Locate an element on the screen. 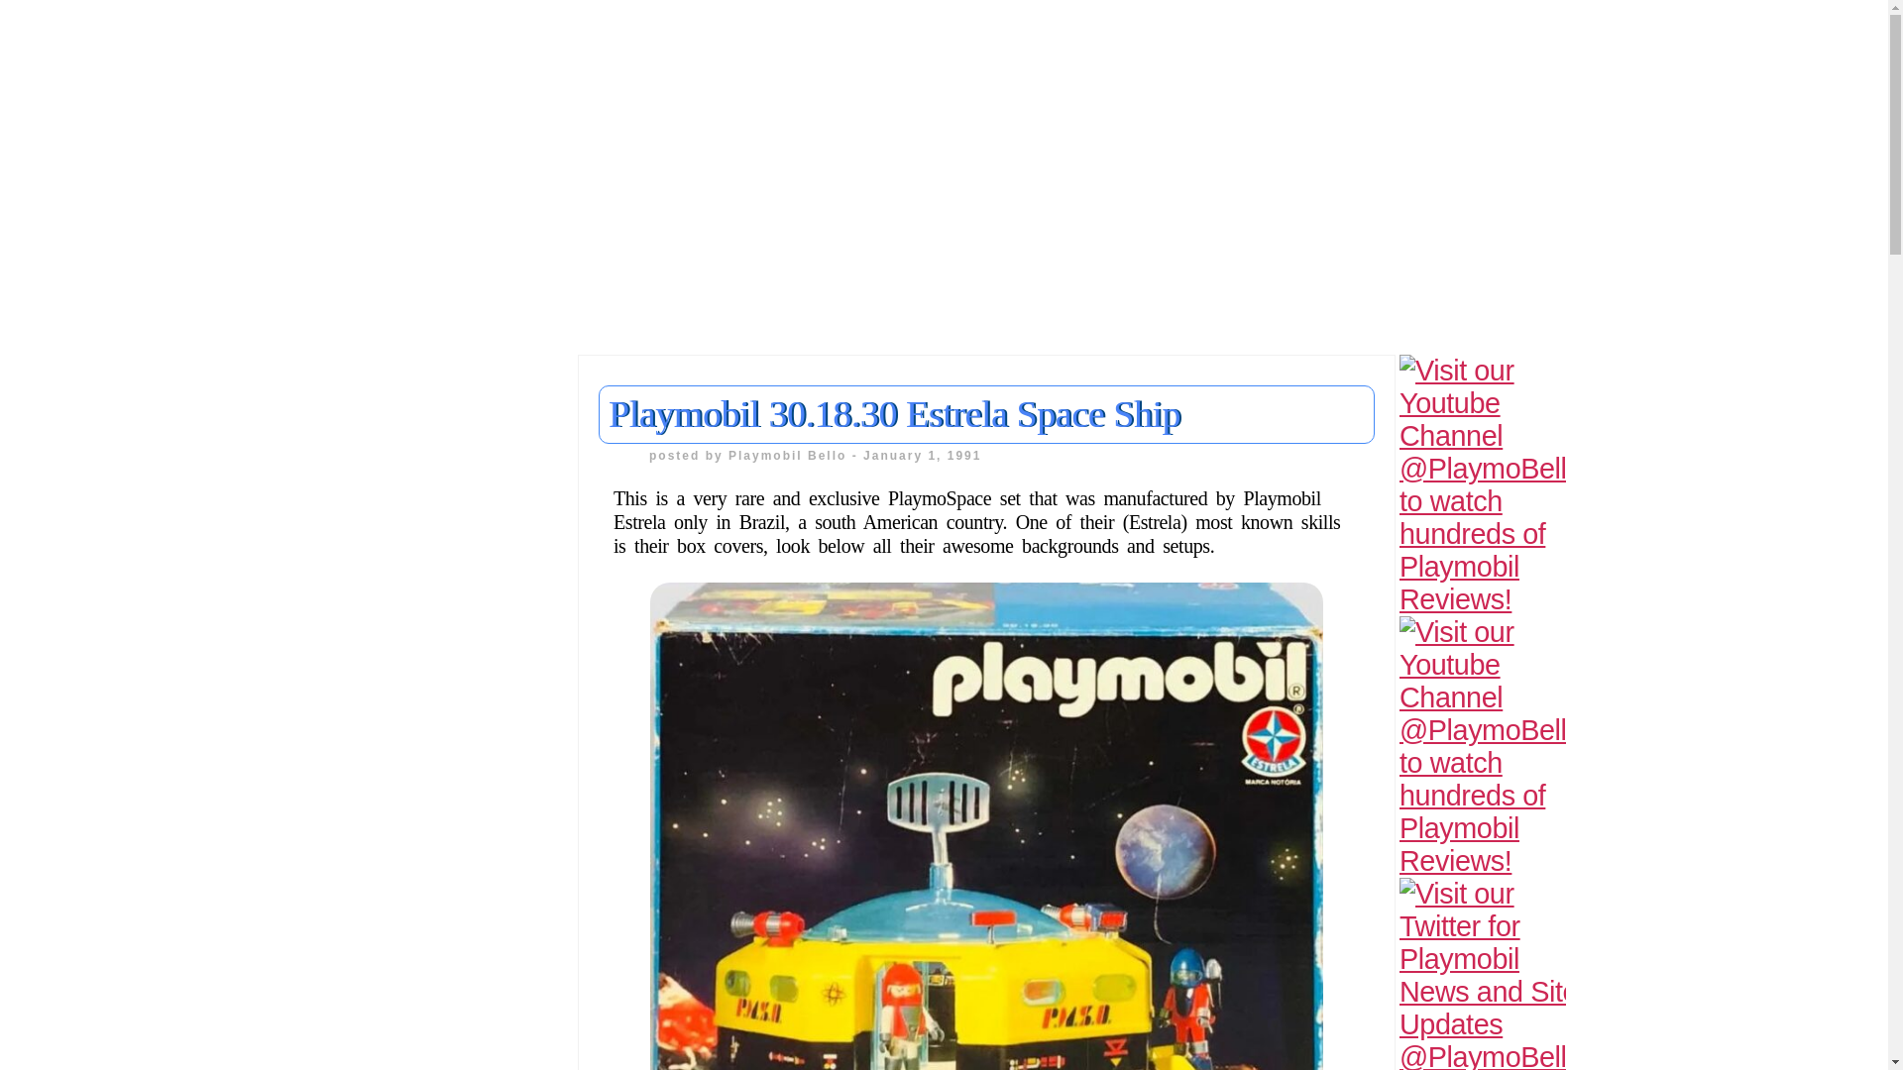 This screenshot has width=1903, height=1070. Novelmore is located at coordinates (64, 872).